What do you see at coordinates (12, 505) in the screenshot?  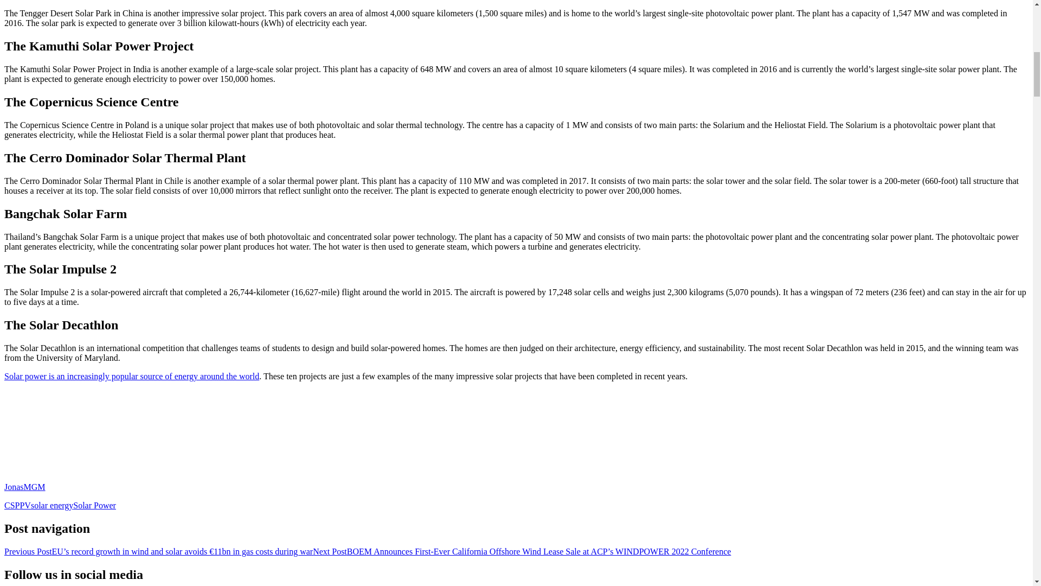 I see `CSP` at bounding box center [12, 505].